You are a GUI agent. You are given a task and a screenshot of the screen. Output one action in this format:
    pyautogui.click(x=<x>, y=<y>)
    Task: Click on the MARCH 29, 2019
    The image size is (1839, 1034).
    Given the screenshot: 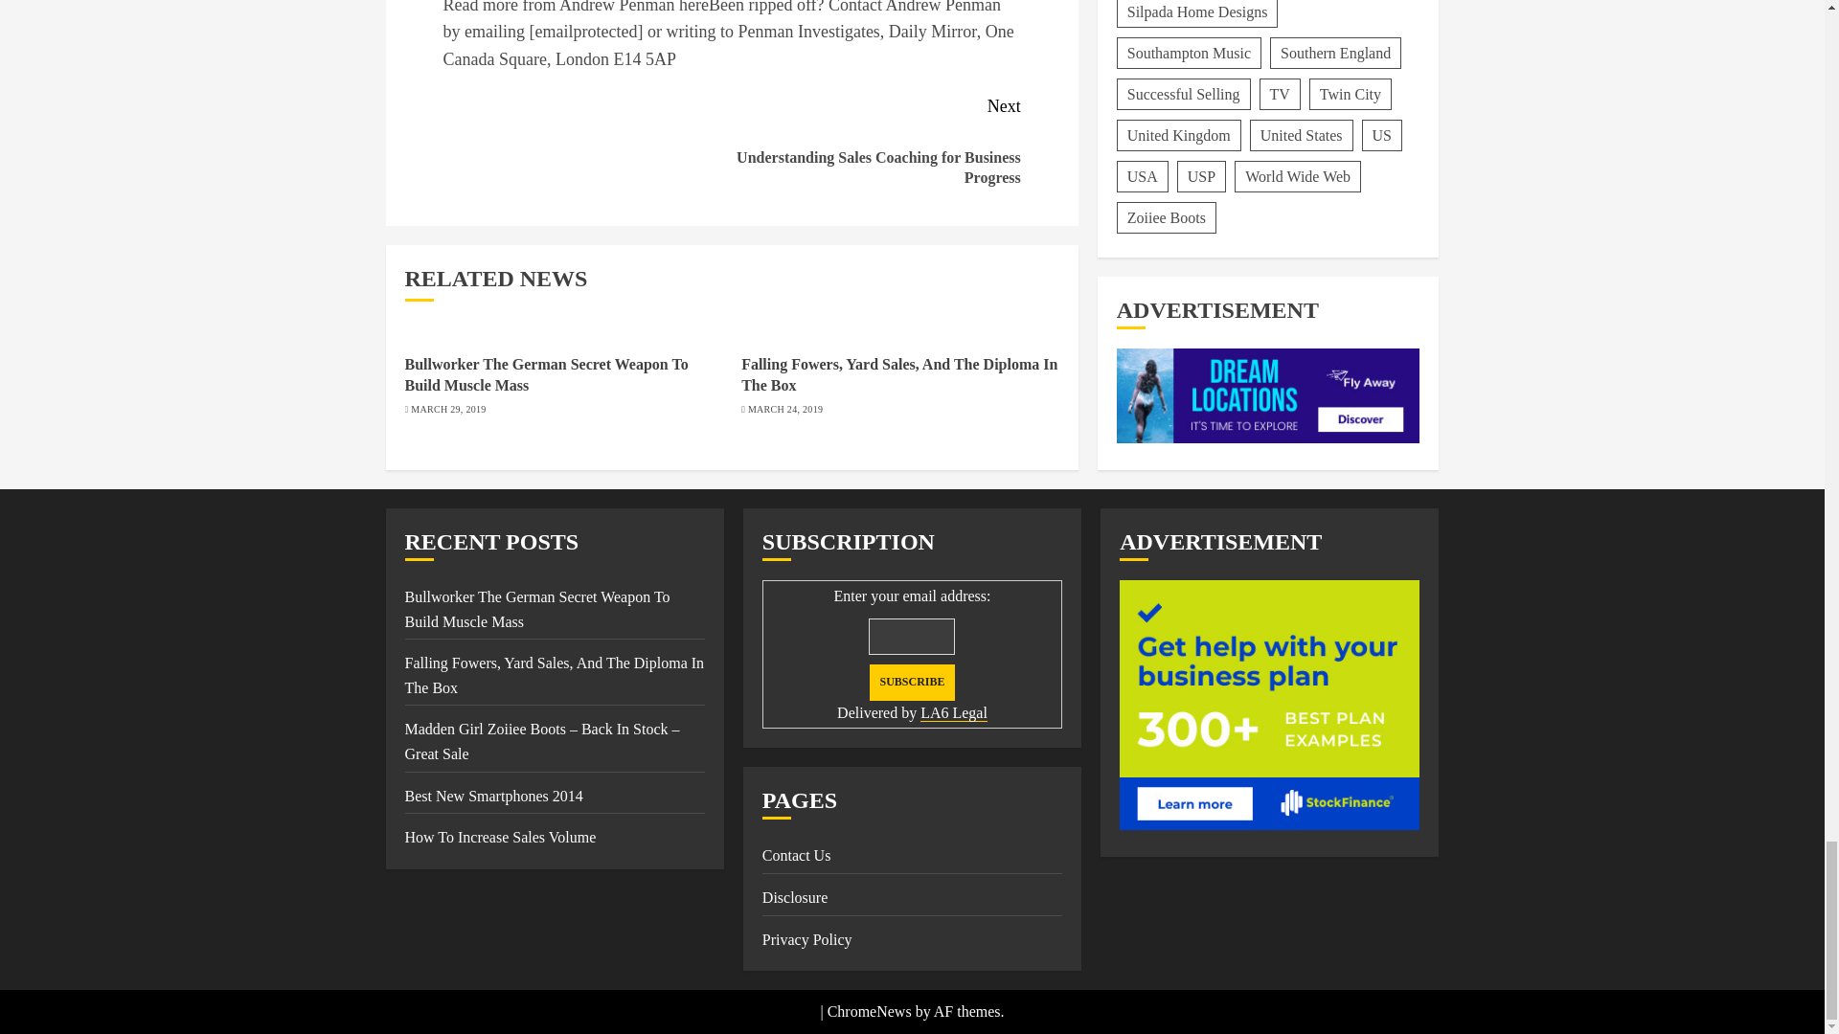 What is the action you would take?
    pyautogui.click(x=447, y=410)
    